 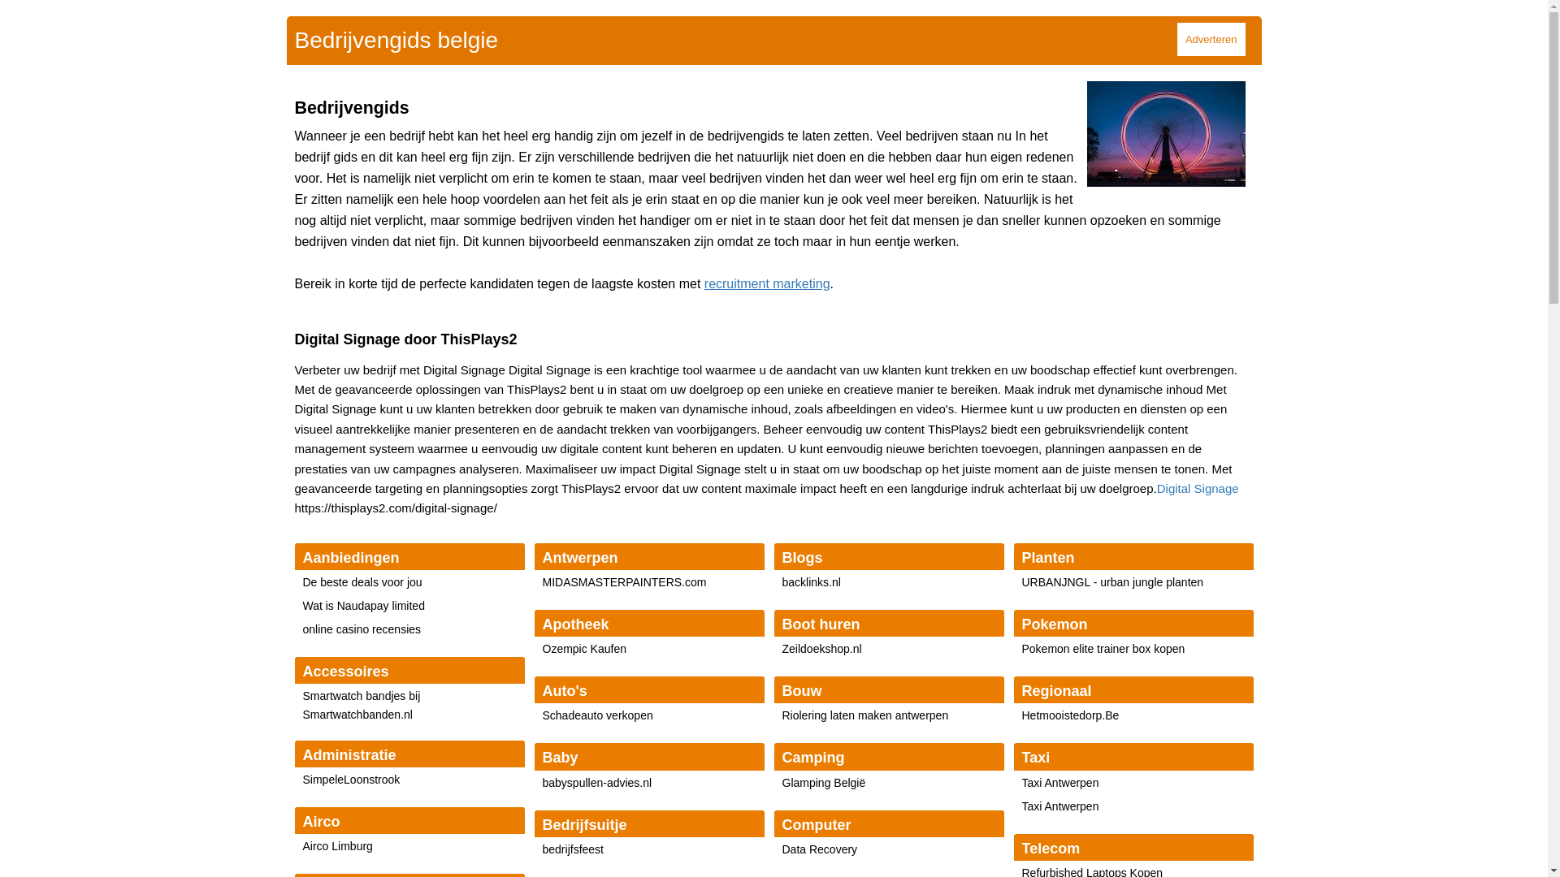 I want to click on Taxi Antwerpen, so click(x=1061, y=783).